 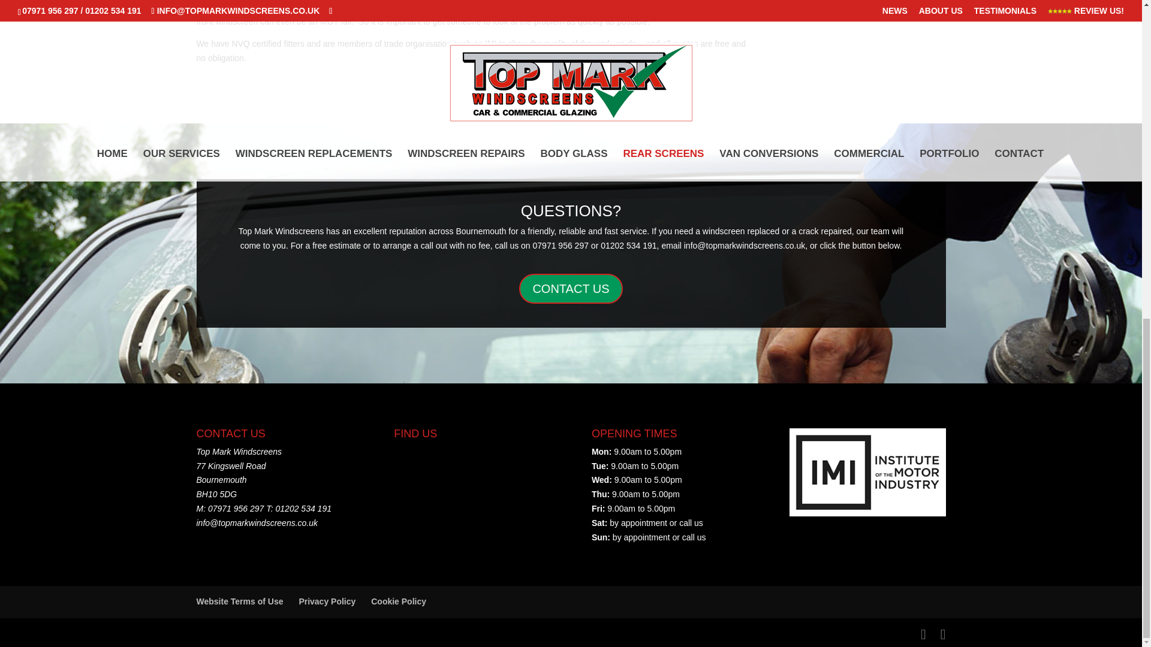 What do you see at coordinates (327, 601) in the screenshot?
I see `Privacy Policy` at bounding box center [327, 601].